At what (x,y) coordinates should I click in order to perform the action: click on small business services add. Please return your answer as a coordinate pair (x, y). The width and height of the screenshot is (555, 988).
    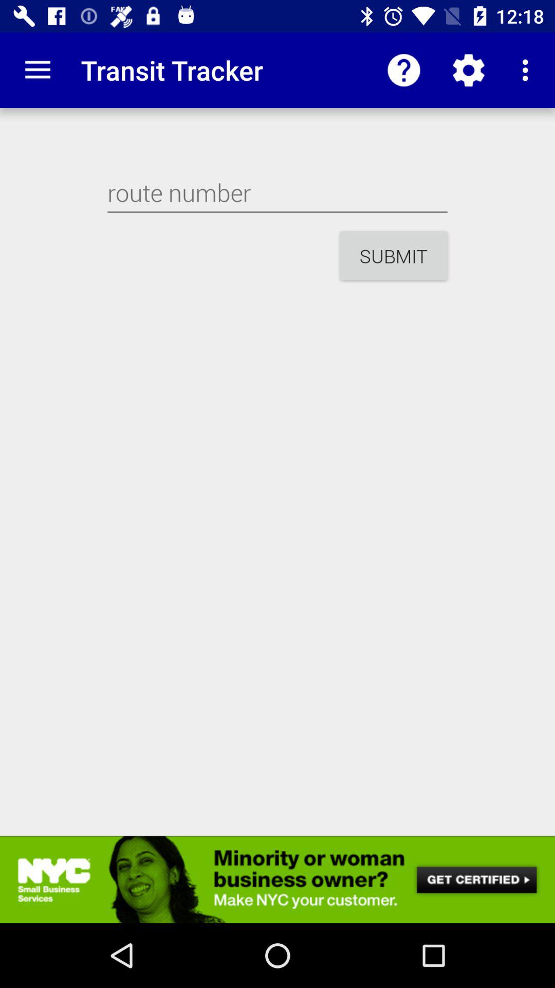
    Looking at the image, I should click on (277, 879).